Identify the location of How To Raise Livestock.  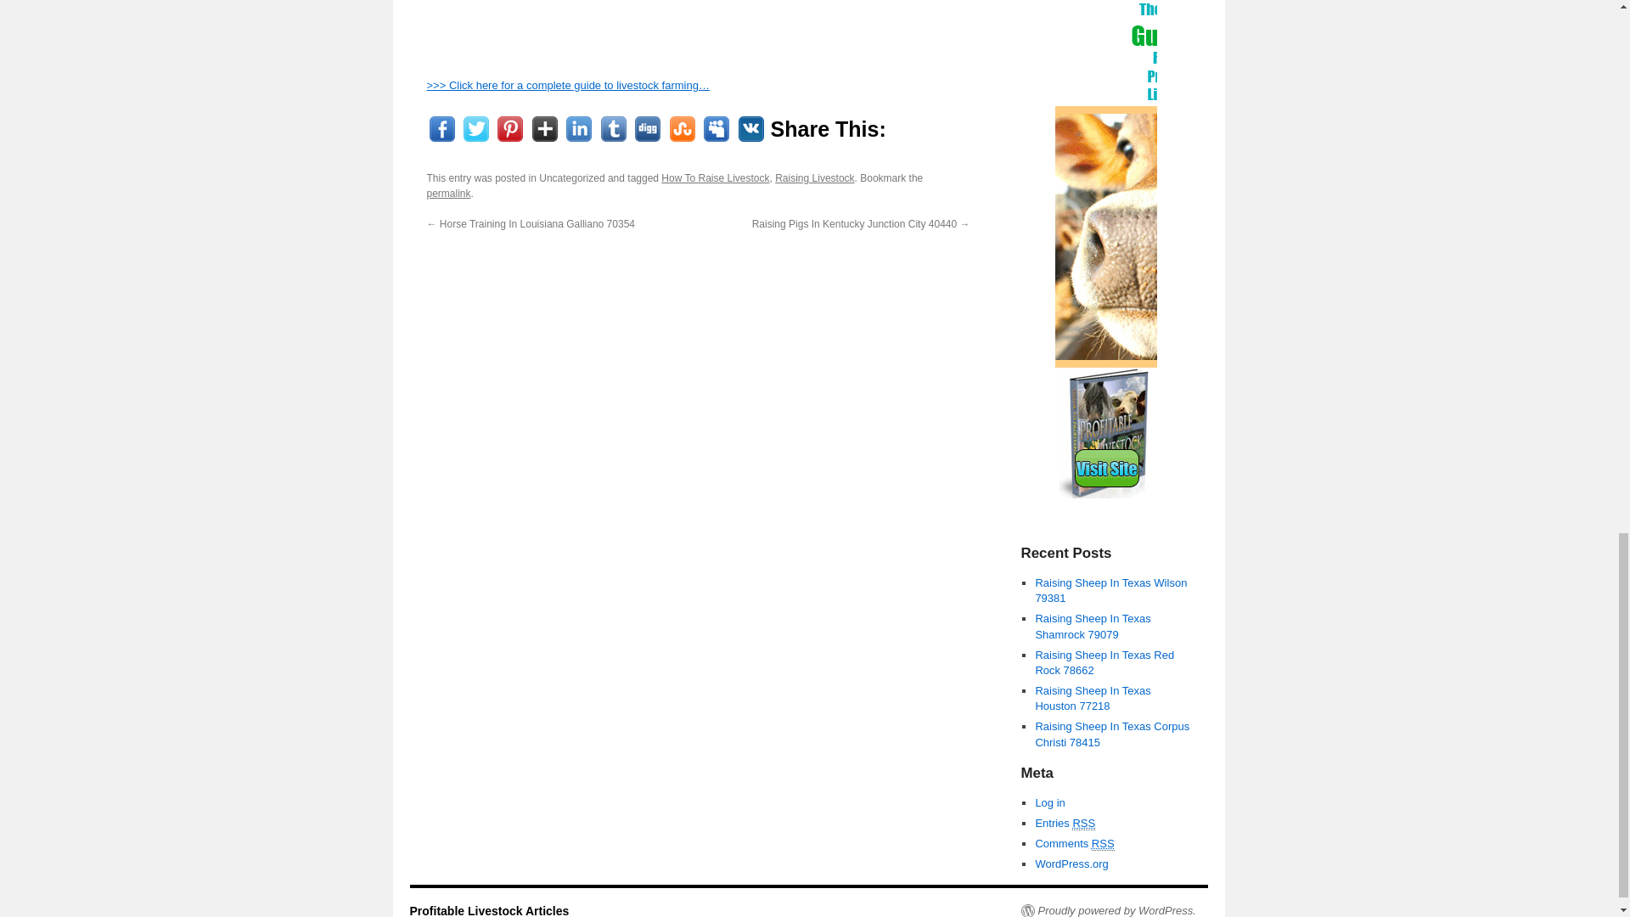
(715, 178).